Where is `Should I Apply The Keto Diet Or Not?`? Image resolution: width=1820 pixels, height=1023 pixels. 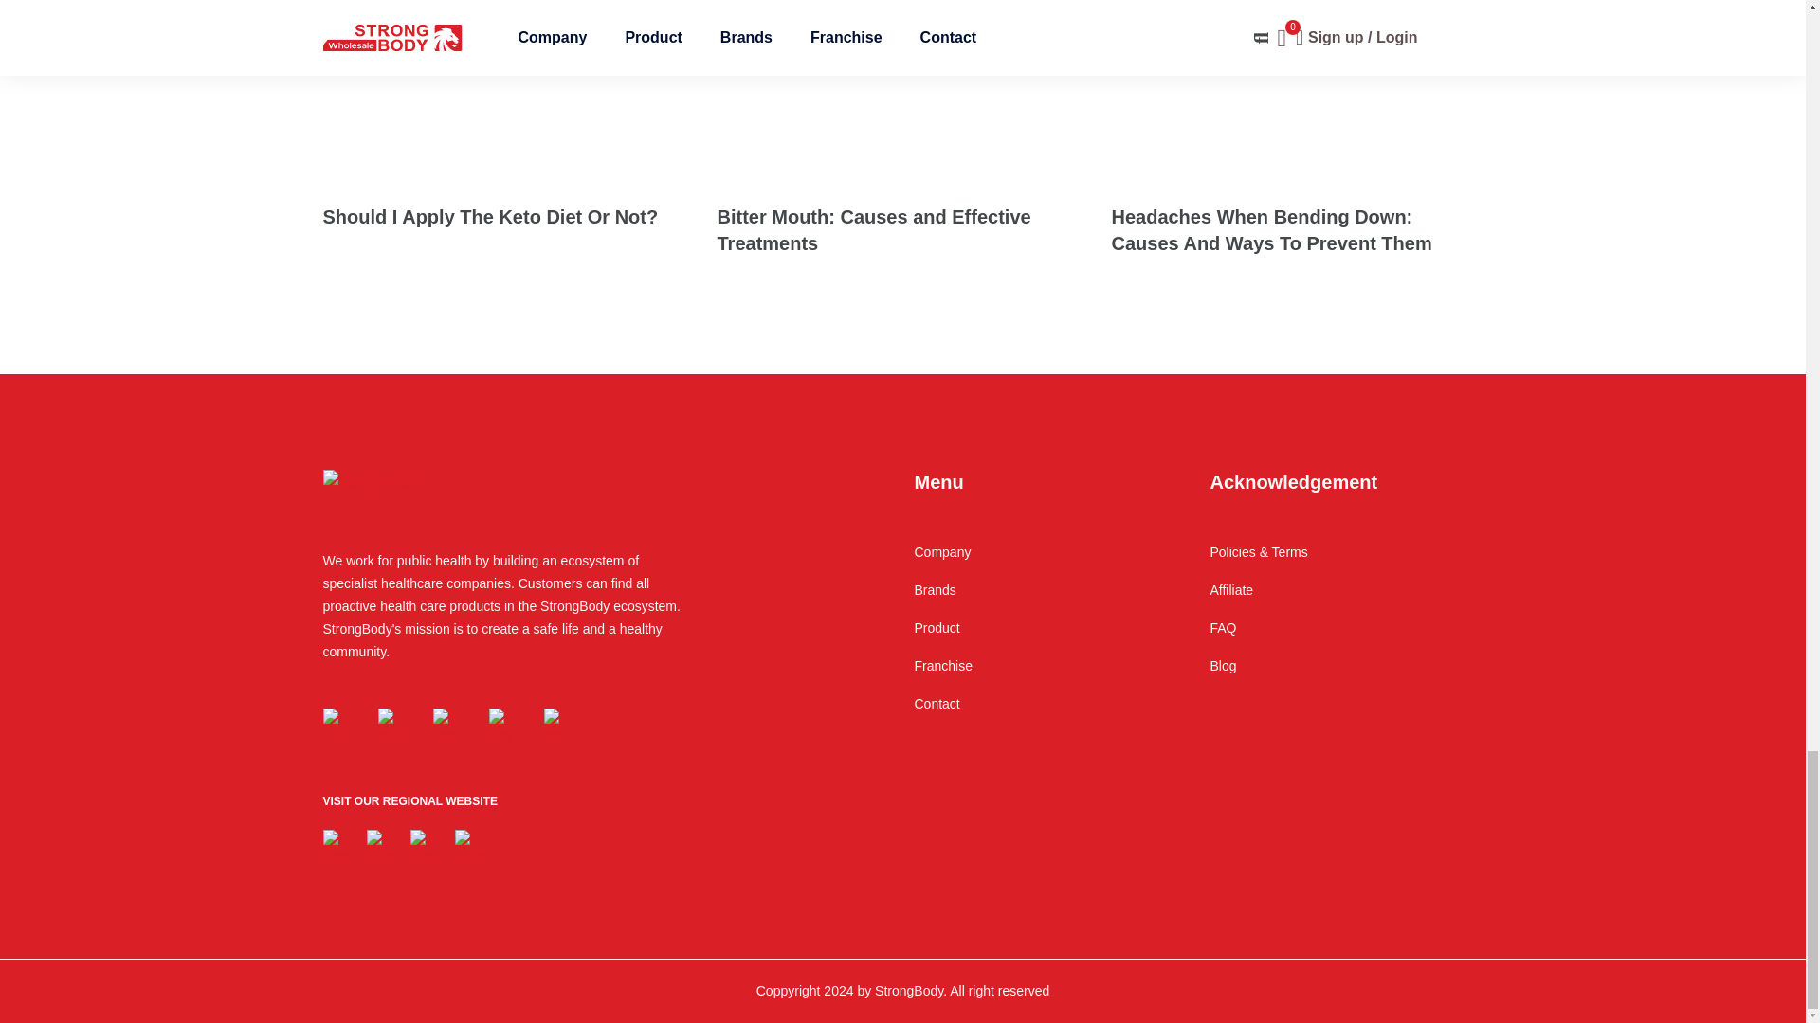 Should I Apply The Keto Diet Or Not? is located at coordinates (507, 231).